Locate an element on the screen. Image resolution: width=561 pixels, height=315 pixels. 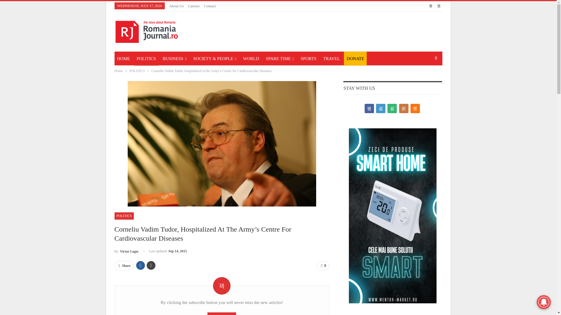
WORLD is located at coordinates (251, 58).